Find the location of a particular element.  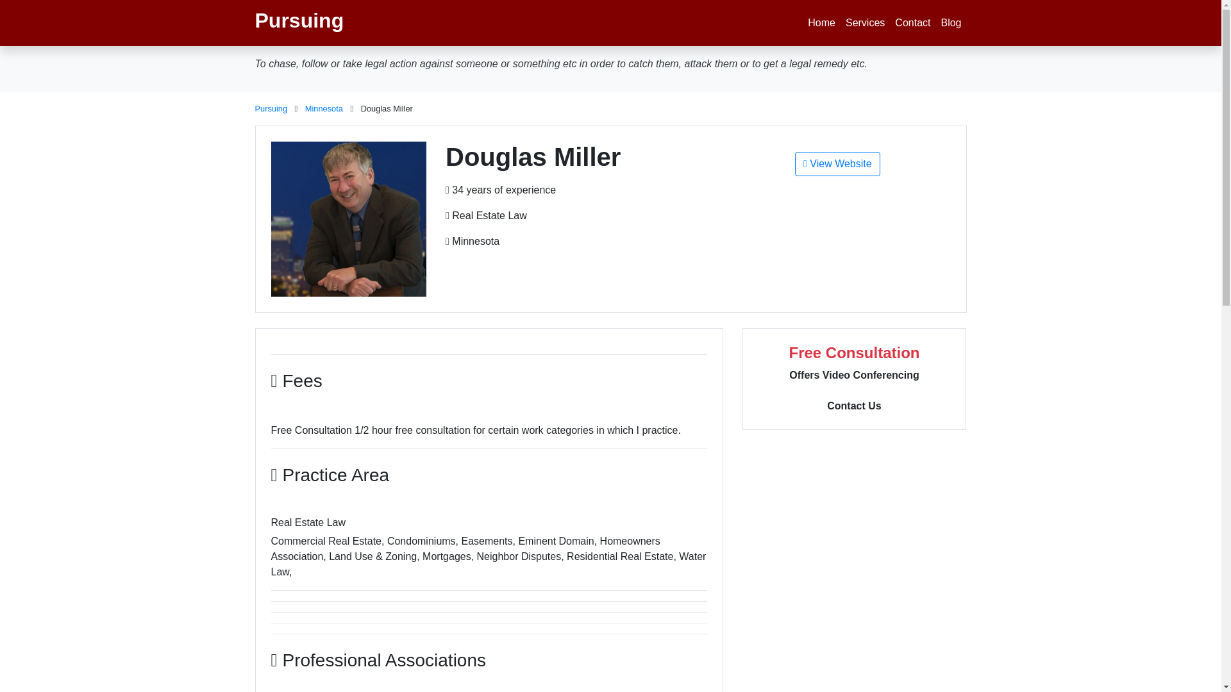

Services is located at coordinates (866, 23).